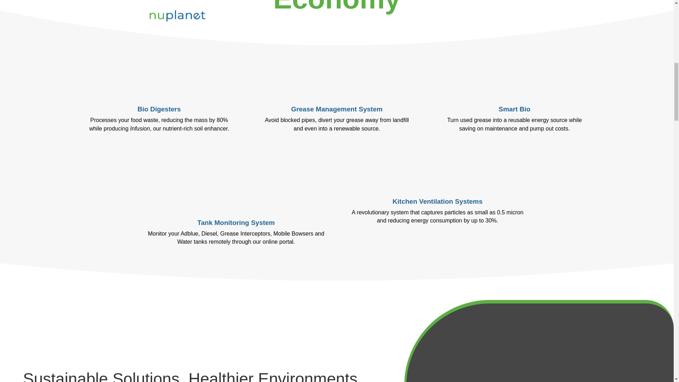 The image size is (679, 382). I want to click on NP-Logo-new, so click(50, 344).